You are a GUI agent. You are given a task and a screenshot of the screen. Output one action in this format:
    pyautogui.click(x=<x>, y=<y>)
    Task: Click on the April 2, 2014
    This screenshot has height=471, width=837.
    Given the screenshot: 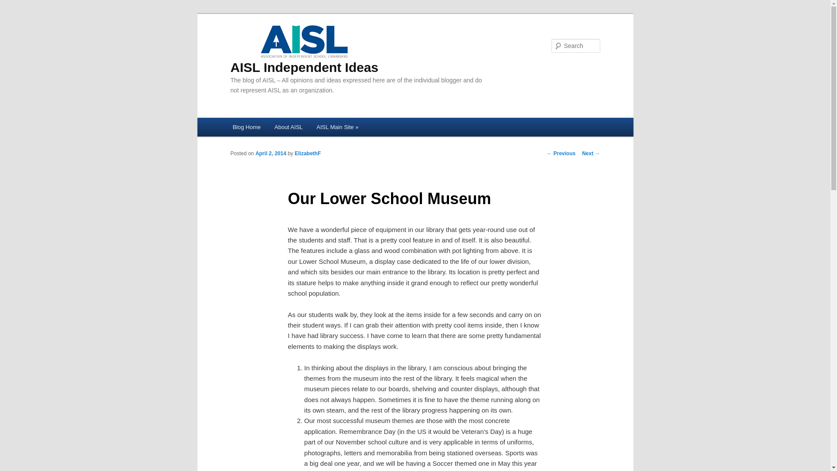 What is the action you would take?
    pyautogui.click(x=270, y=153)
    